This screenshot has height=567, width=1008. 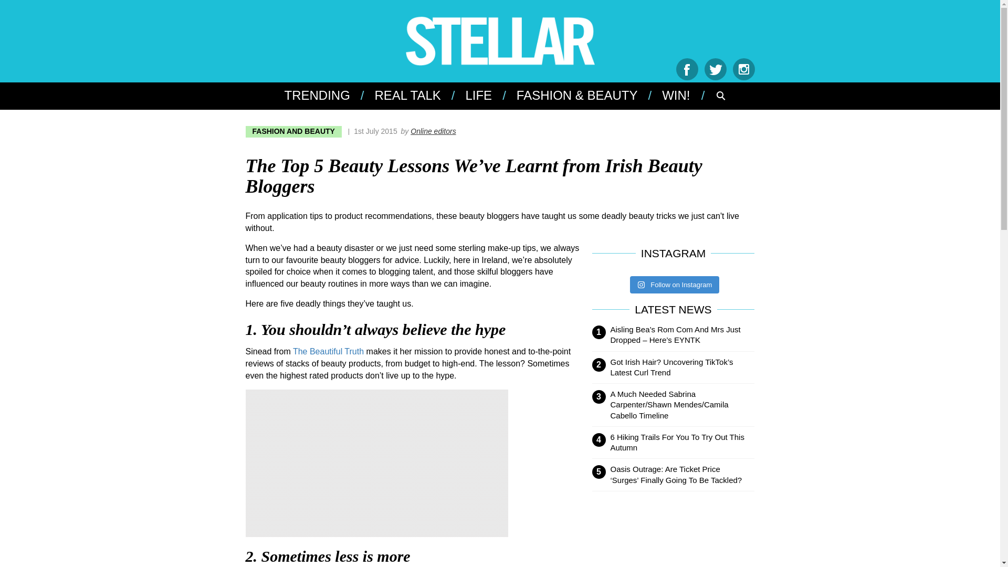 What do you see at coordinates (477, 96) in the screenshot?
I see `Life` at bounding box center [477, 96].